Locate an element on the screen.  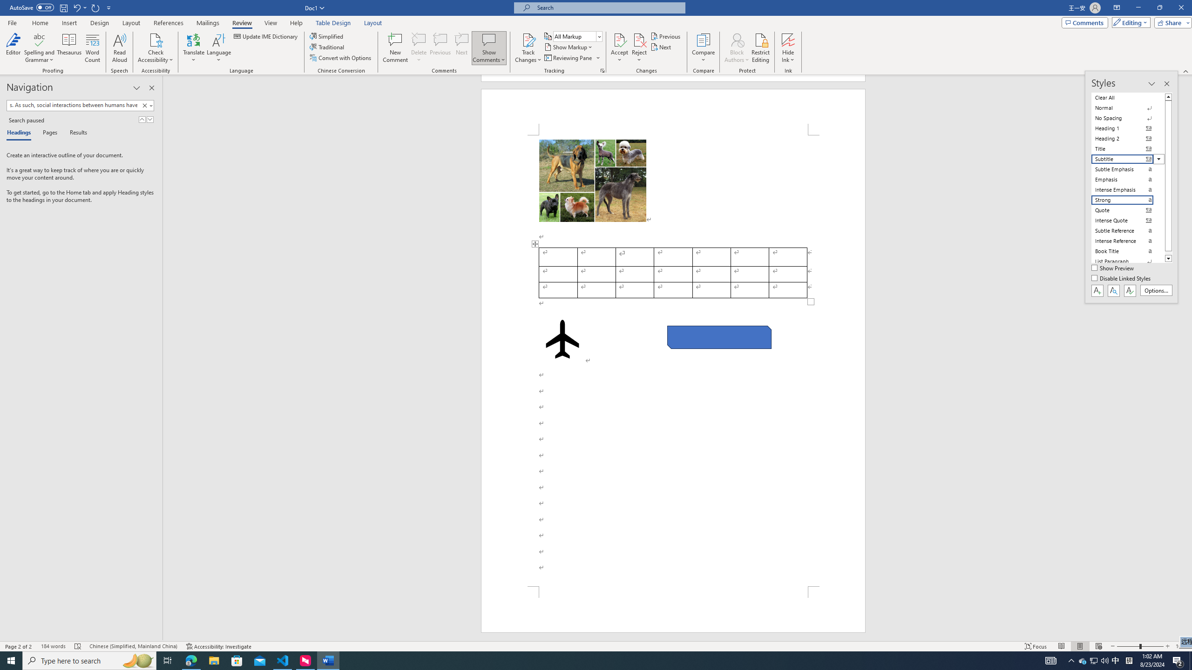
Airplane with solid fill is located at coordinates (562, 339).